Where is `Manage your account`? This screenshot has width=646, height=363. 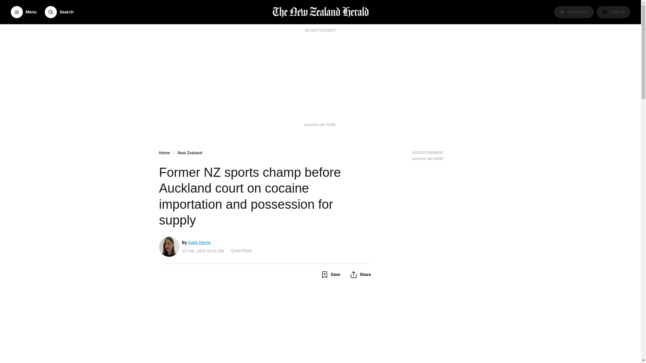
Manage your account is located at coordinates (613, 12).